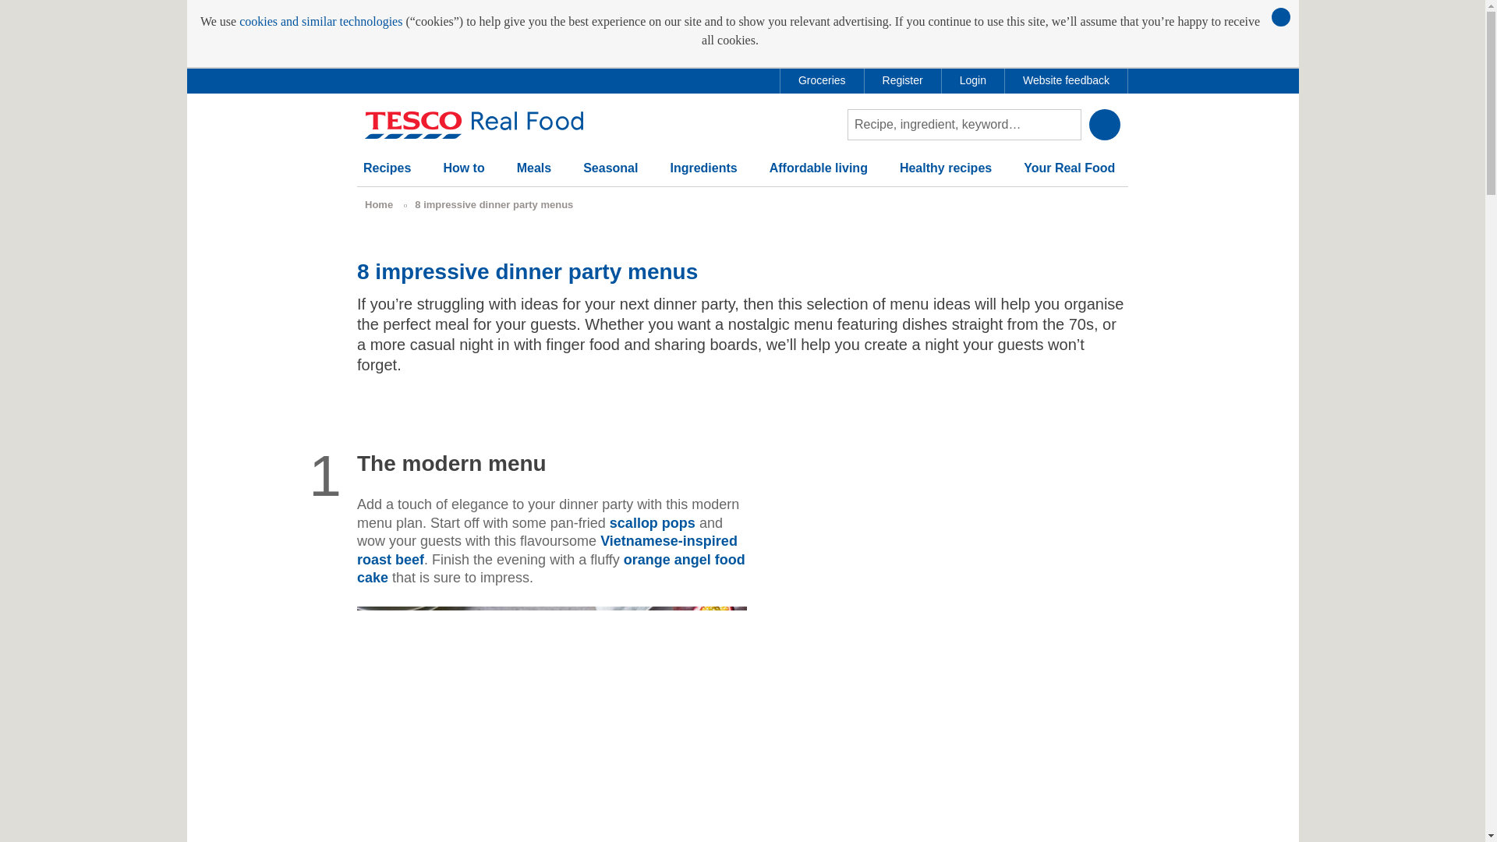 The width and height of the screenshot is (1497, 842). I want to click on Recipes, so click(387, 175).